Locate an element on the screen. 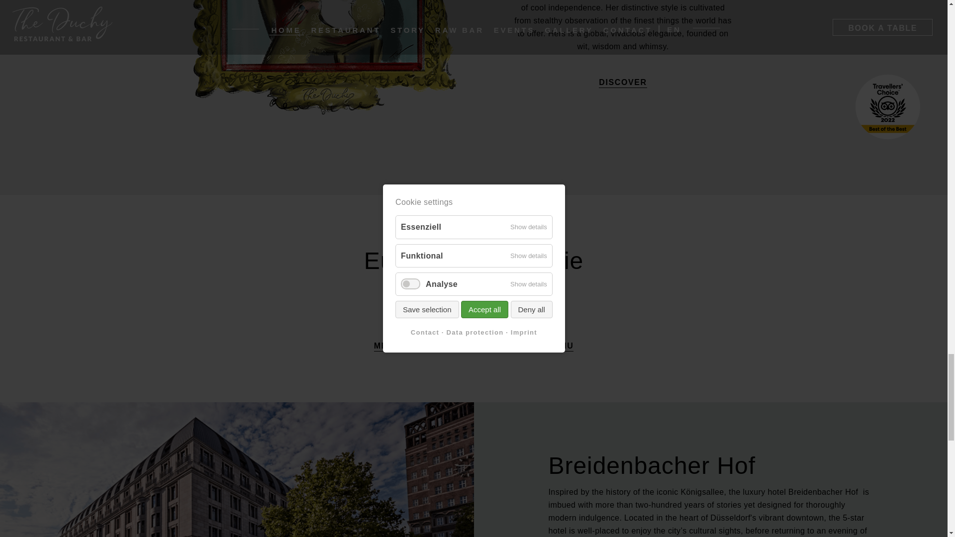 The height and width of the screenshot is (537, 955). Weinkarte is located at coordinates (547, 346).